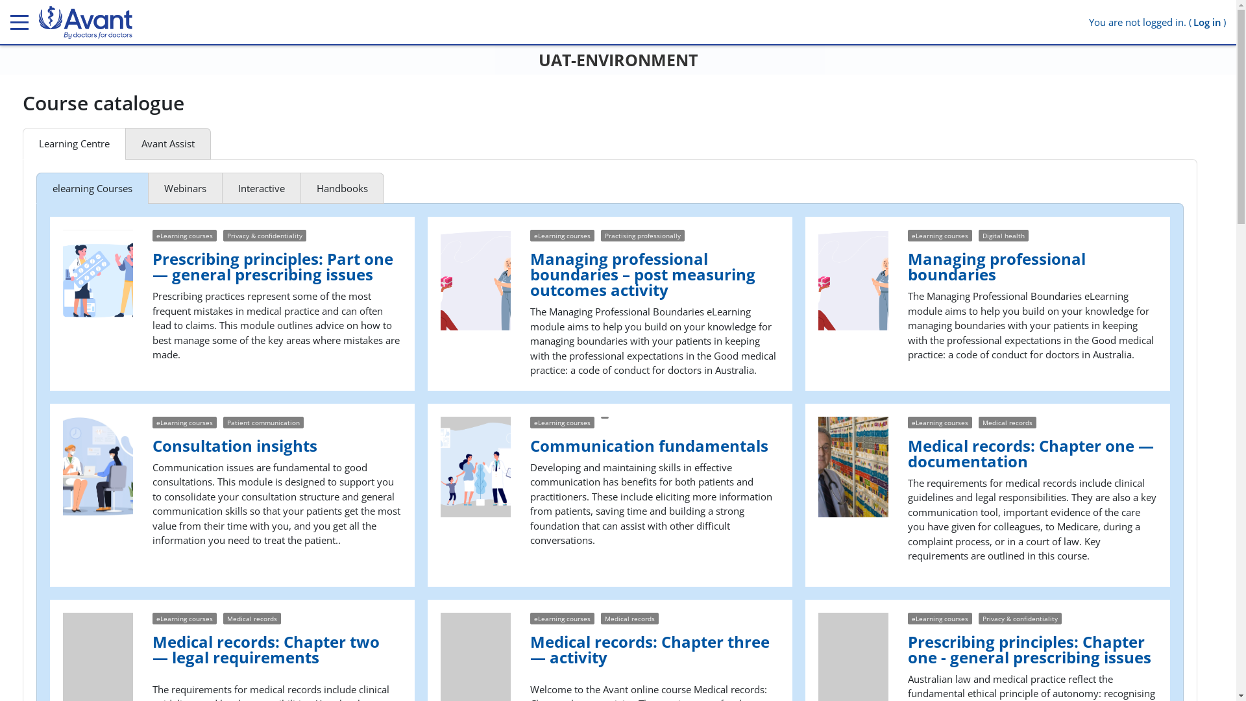  I want to click on Managing professional boundaries, so click(1032, 267).